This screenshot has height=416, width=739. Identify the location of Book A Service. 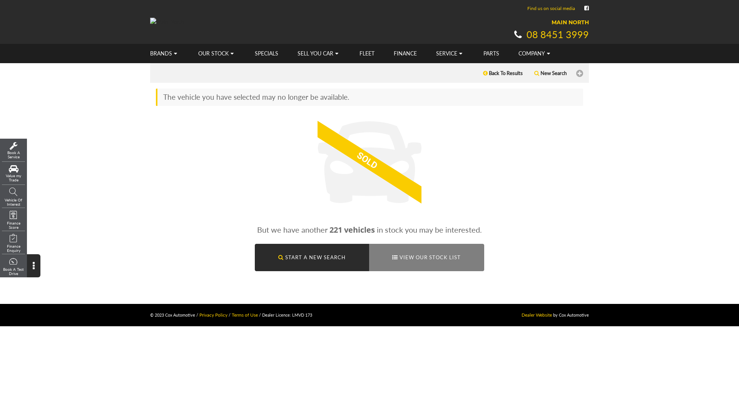
(13, 150).